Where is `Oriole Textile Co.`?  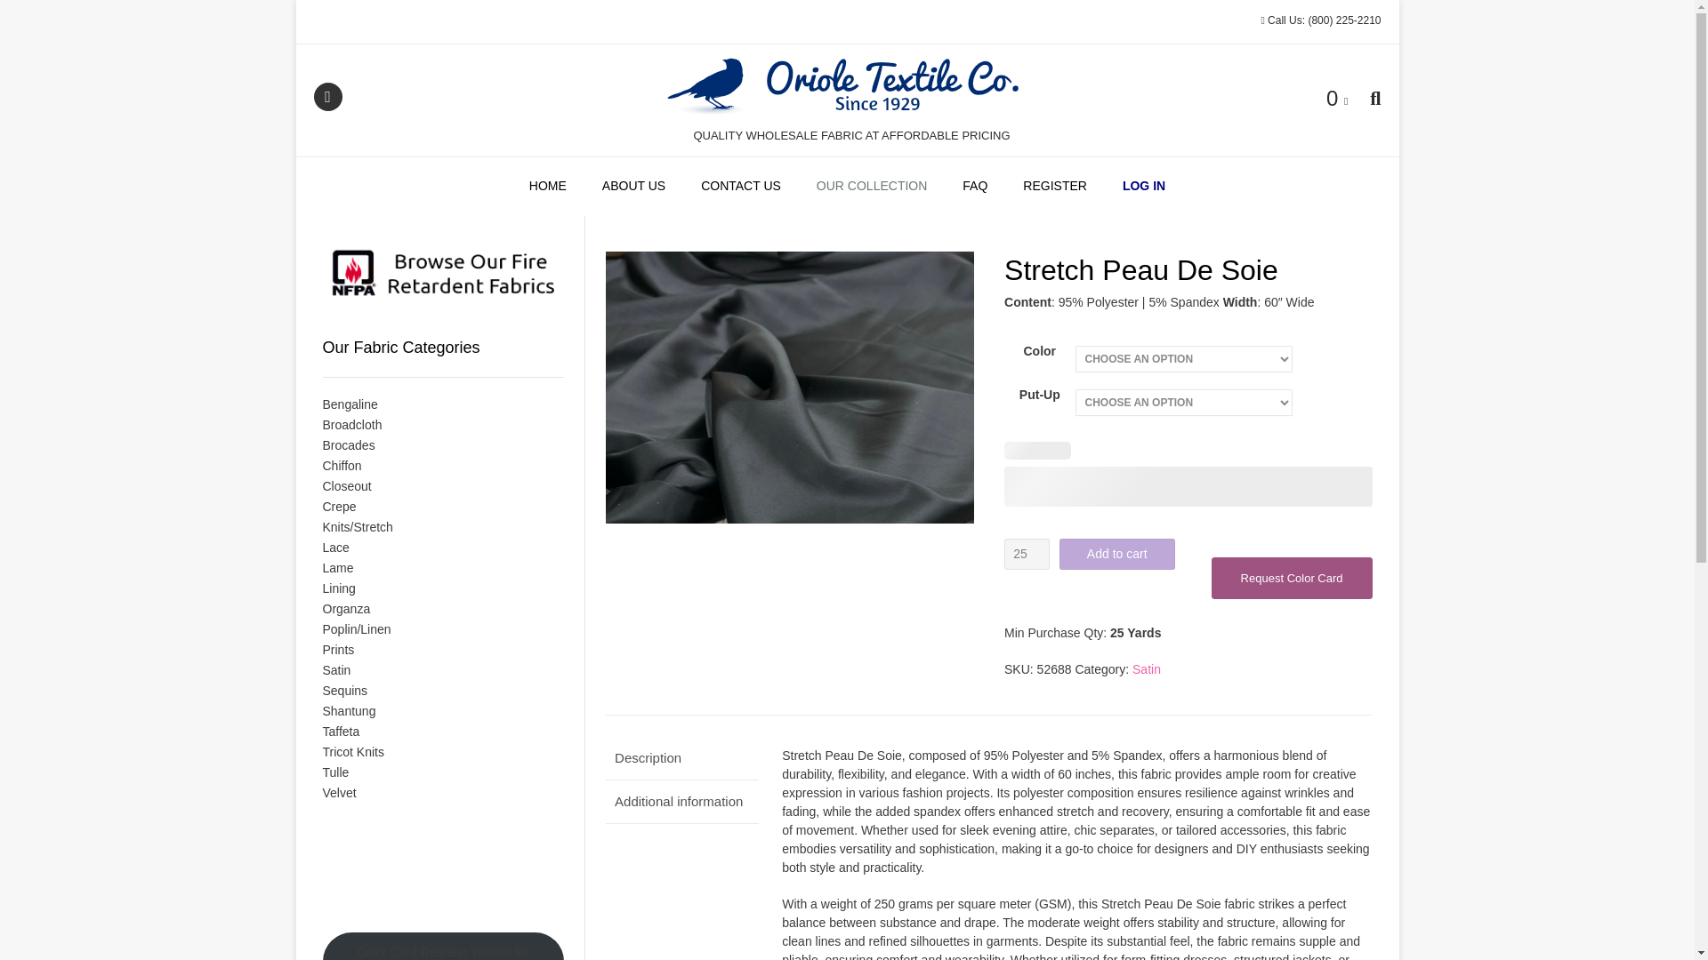
Oriole Textile Co. is located at coordinates (846, 87).